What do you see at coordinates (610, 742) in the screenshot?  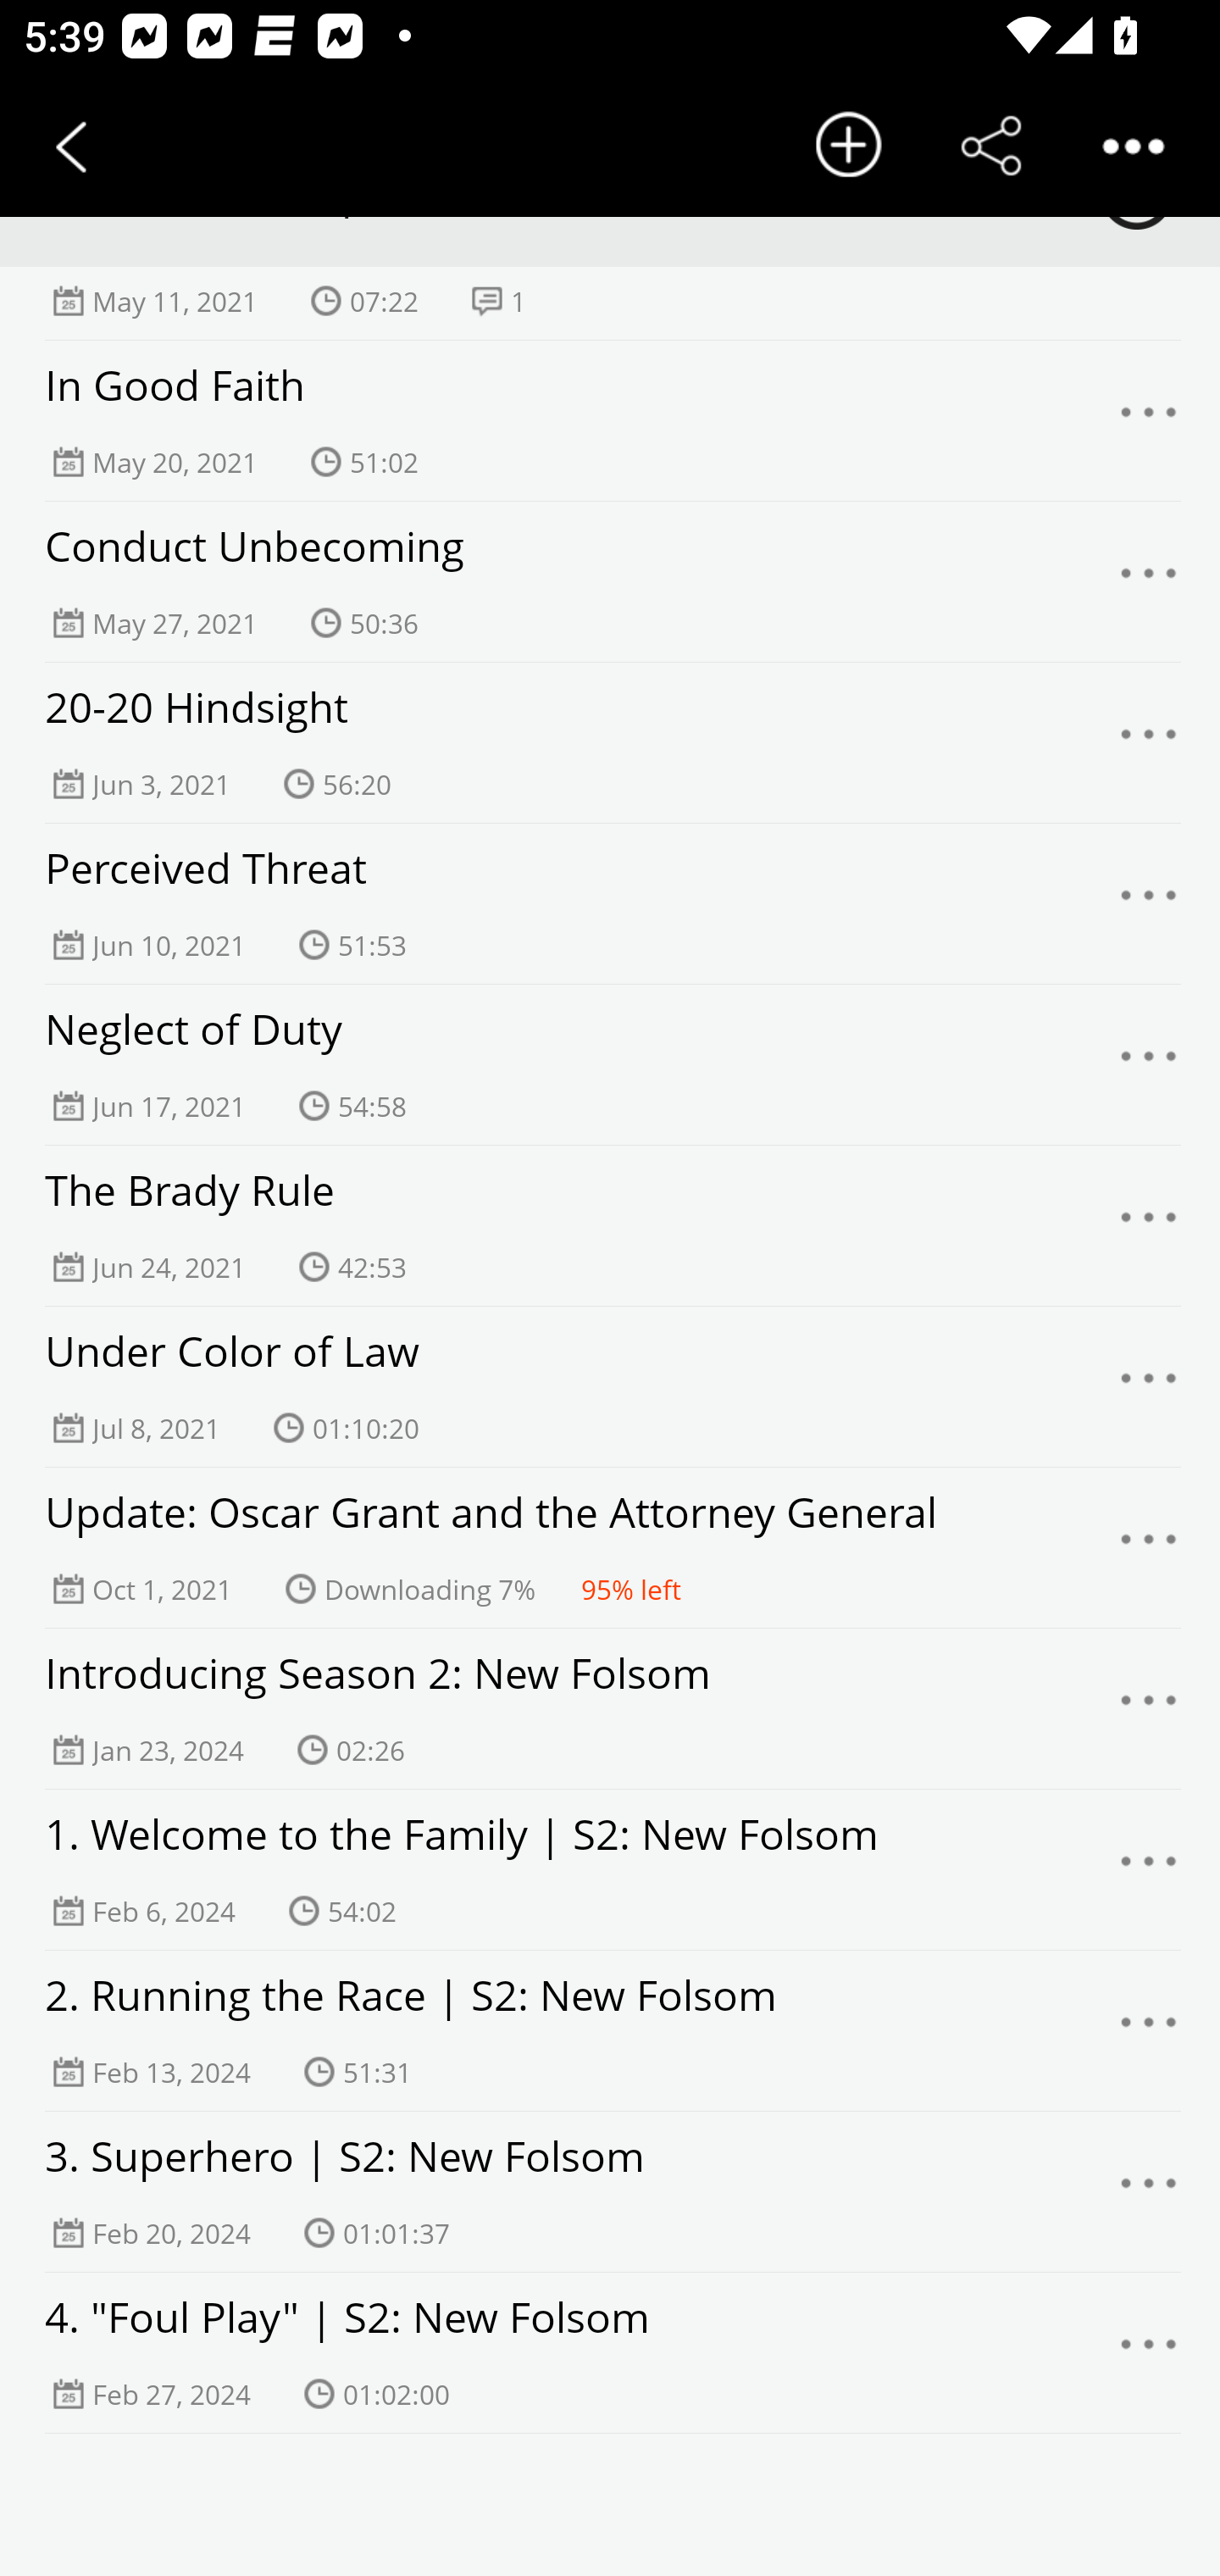 I see `20-20 Hindsight Jun 3, 2021 56:20 Menu` at bounding box center [610, 742].